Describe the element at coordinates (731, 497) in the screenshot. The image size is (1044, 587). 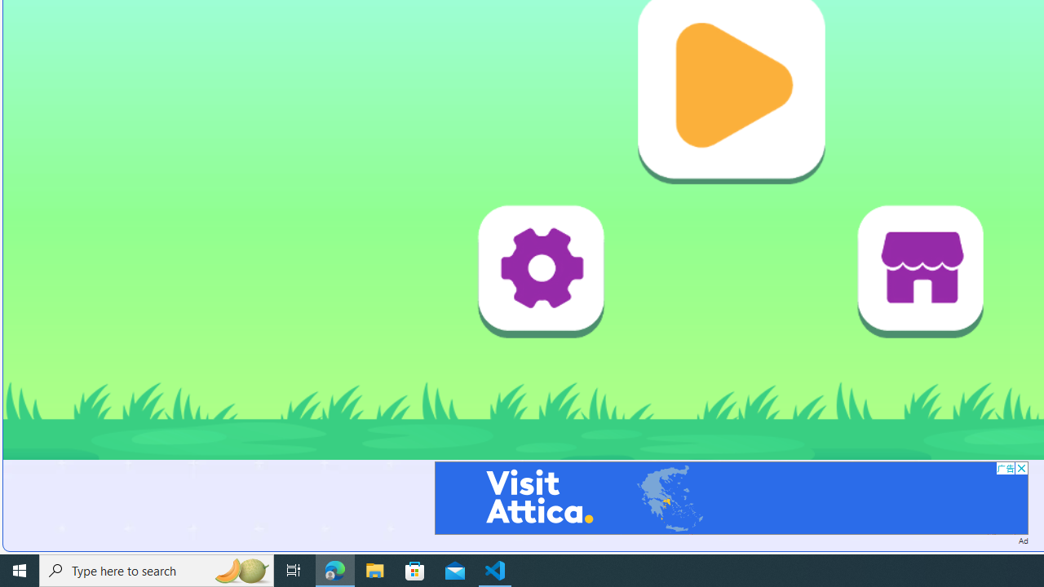
I see `Advertisement` at that location.